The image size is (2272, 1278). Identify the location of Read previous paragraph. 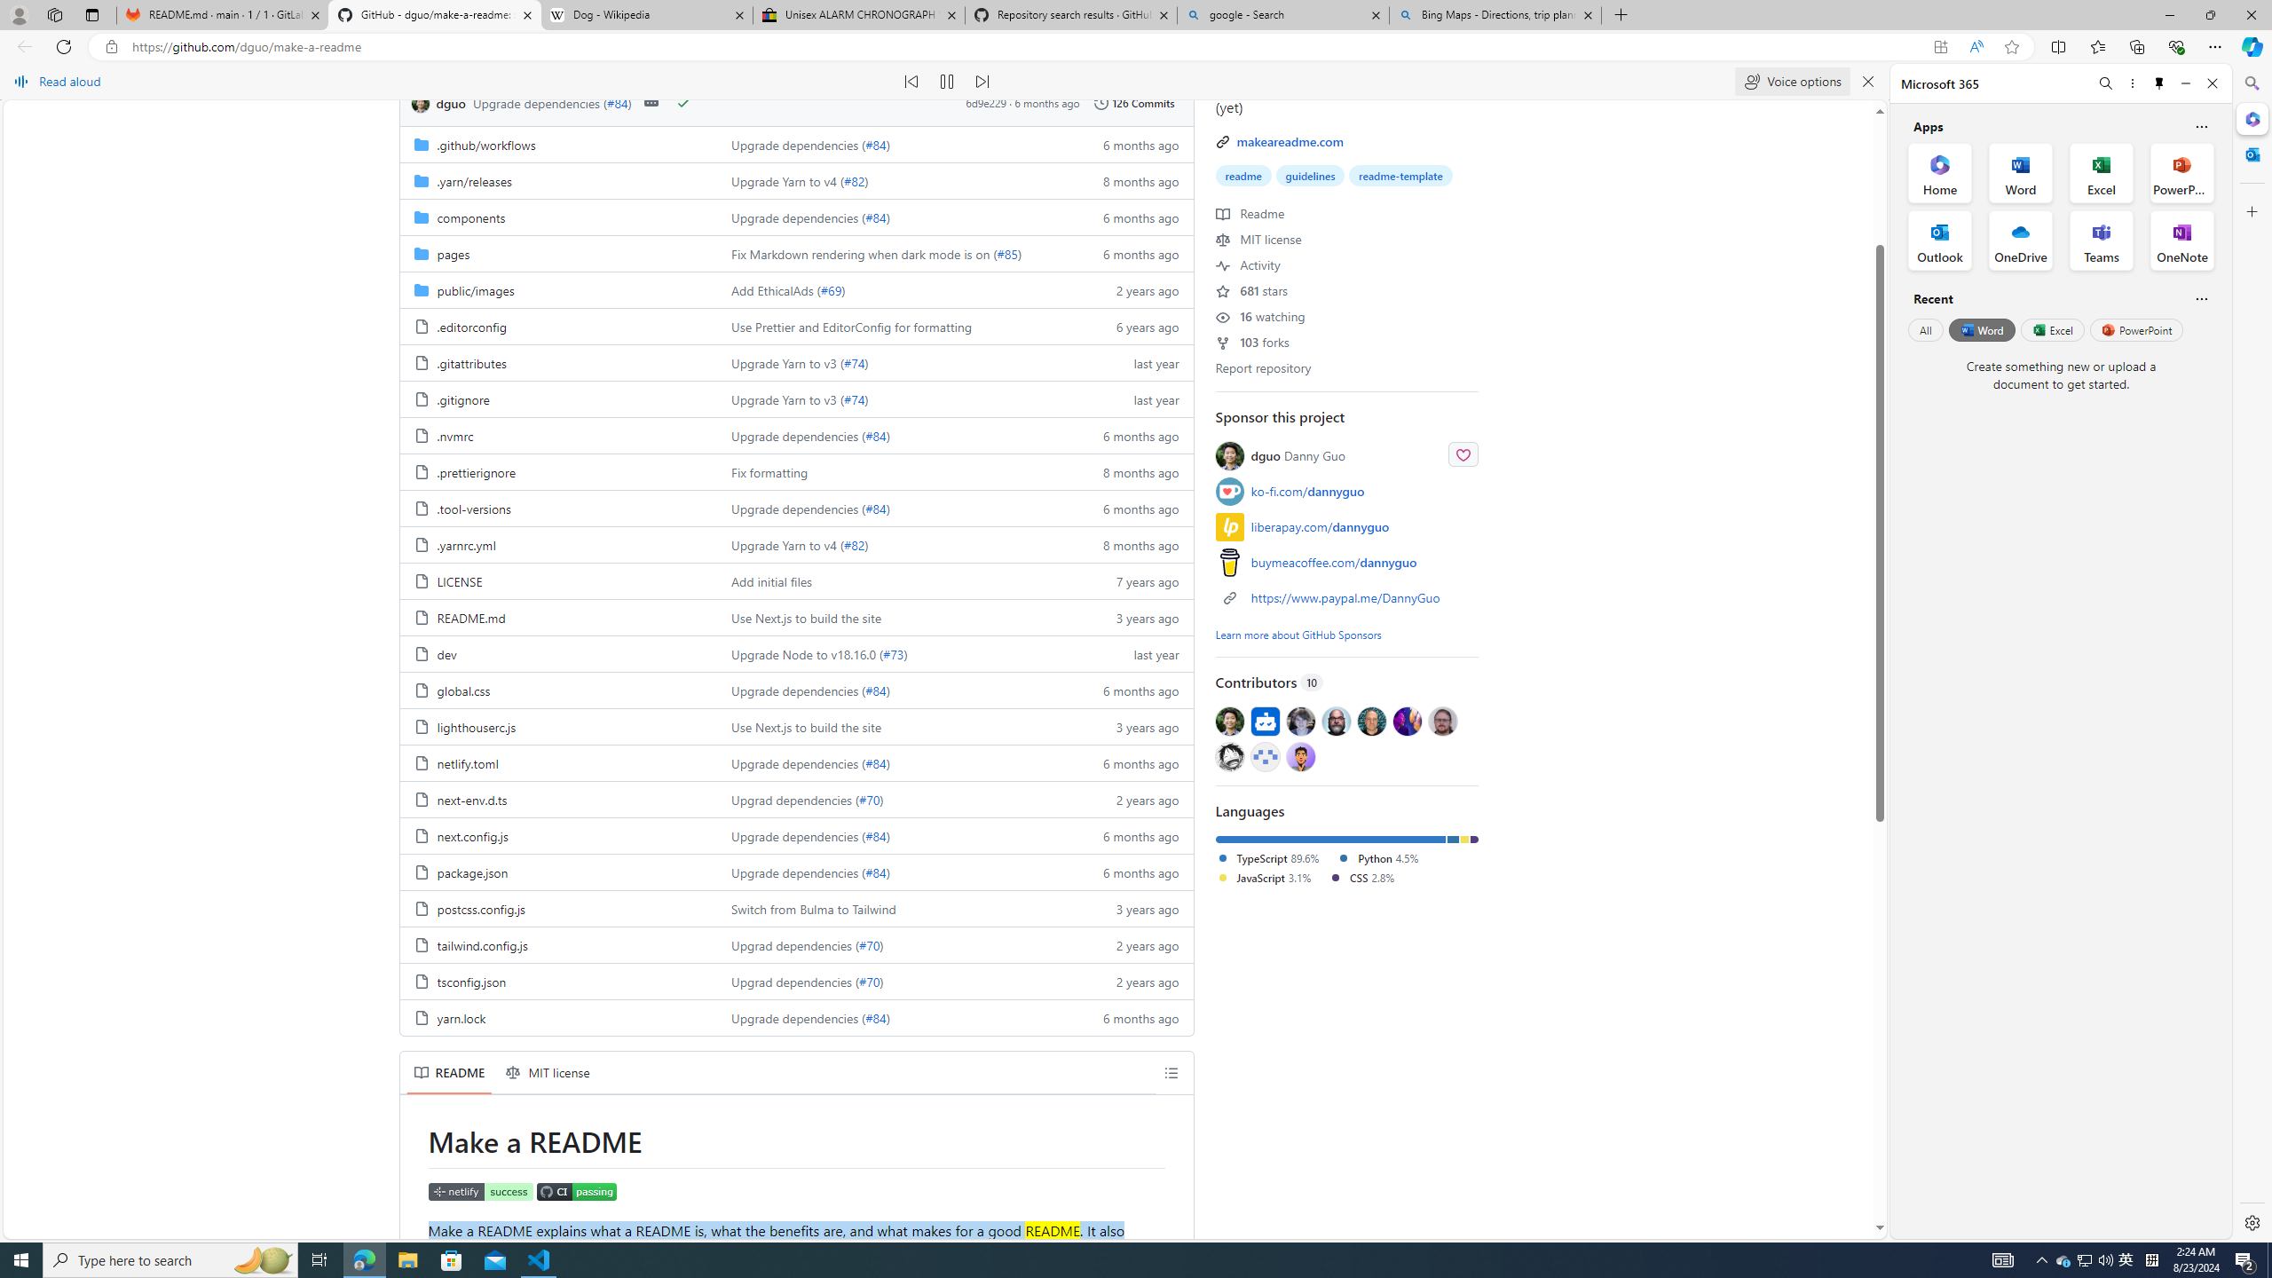
(911, 82).